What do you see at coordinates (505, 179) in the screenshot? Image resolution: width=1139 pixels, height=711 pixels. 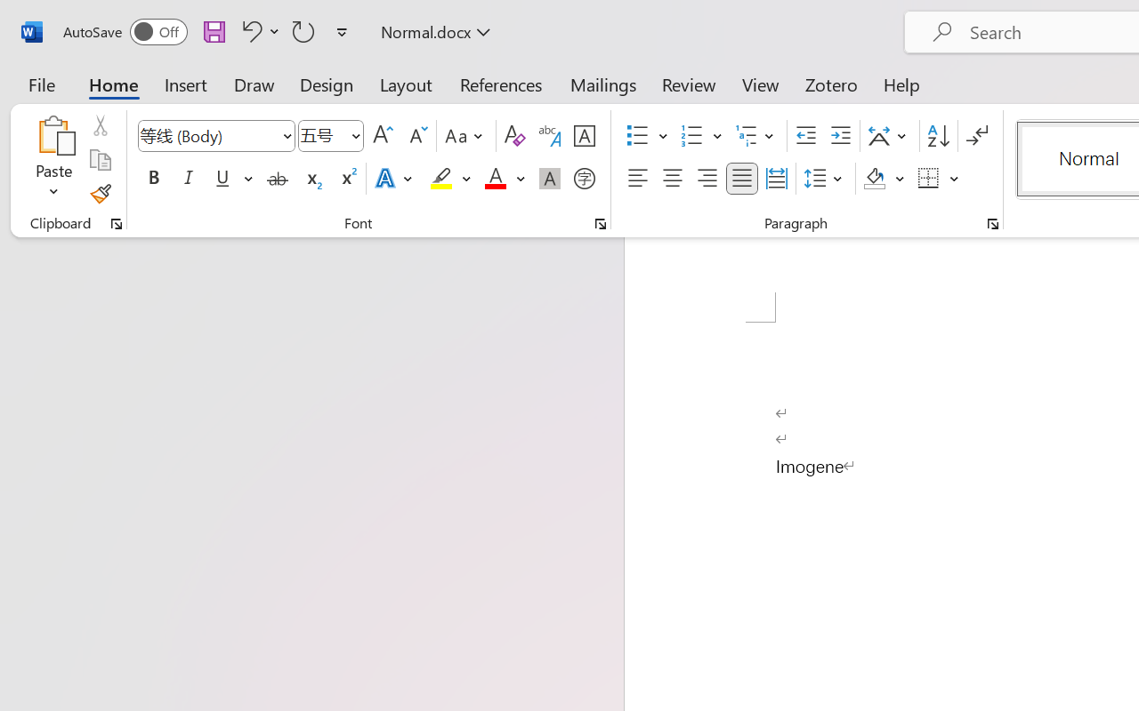 I see `Font Color` at bounding box center [505, 179].